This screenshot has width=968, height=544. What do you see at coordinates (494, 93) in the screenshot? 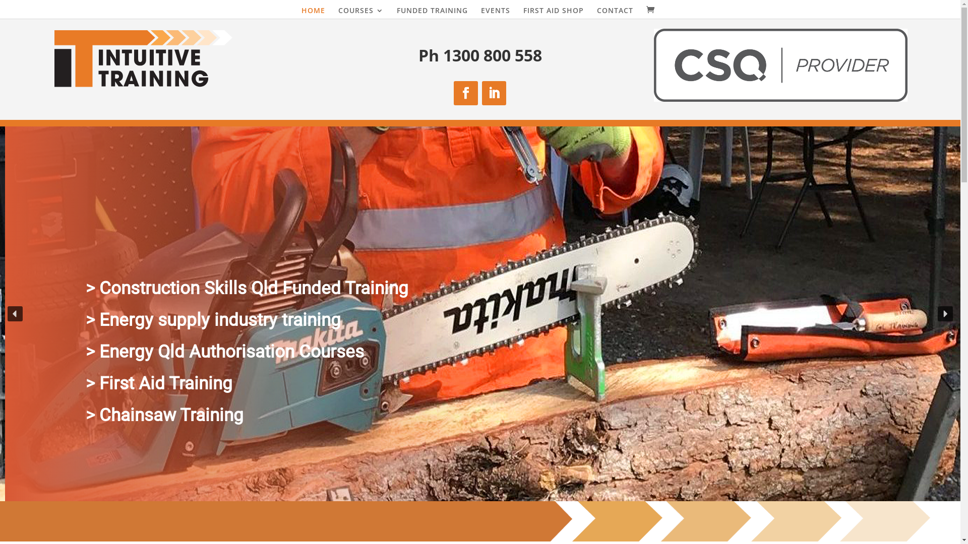
I see `Follow on LinkedIn` at bounding box center [494, 93].